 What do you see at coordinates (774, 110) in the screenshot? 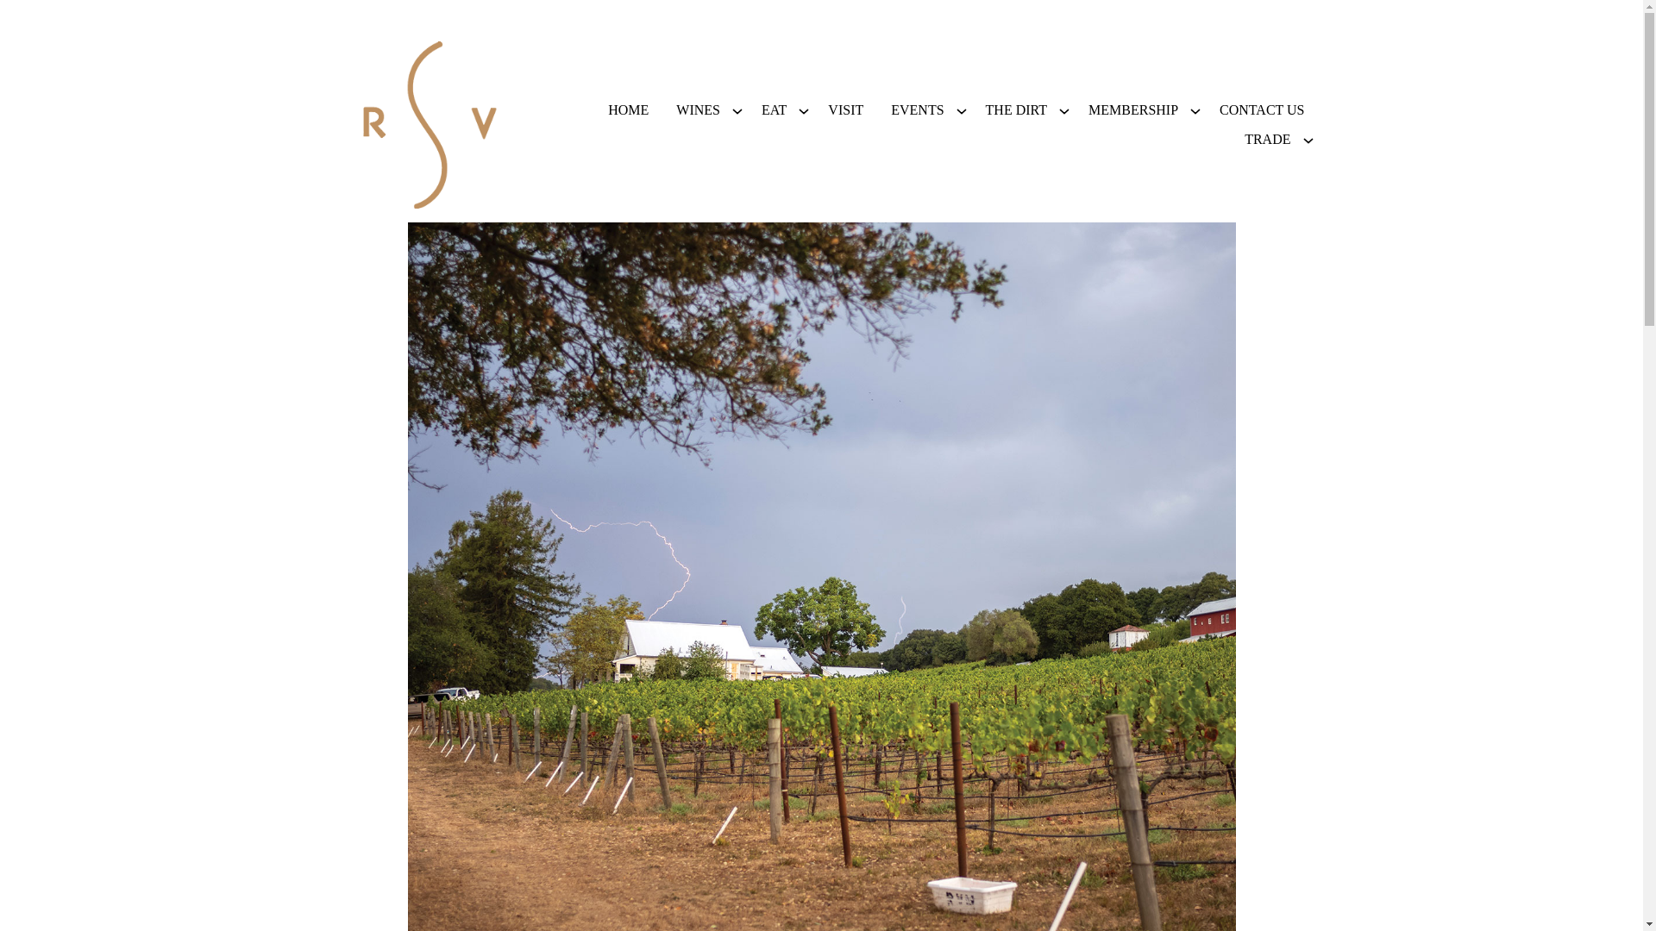
I see `EAT` at bounding box center [774, 110].